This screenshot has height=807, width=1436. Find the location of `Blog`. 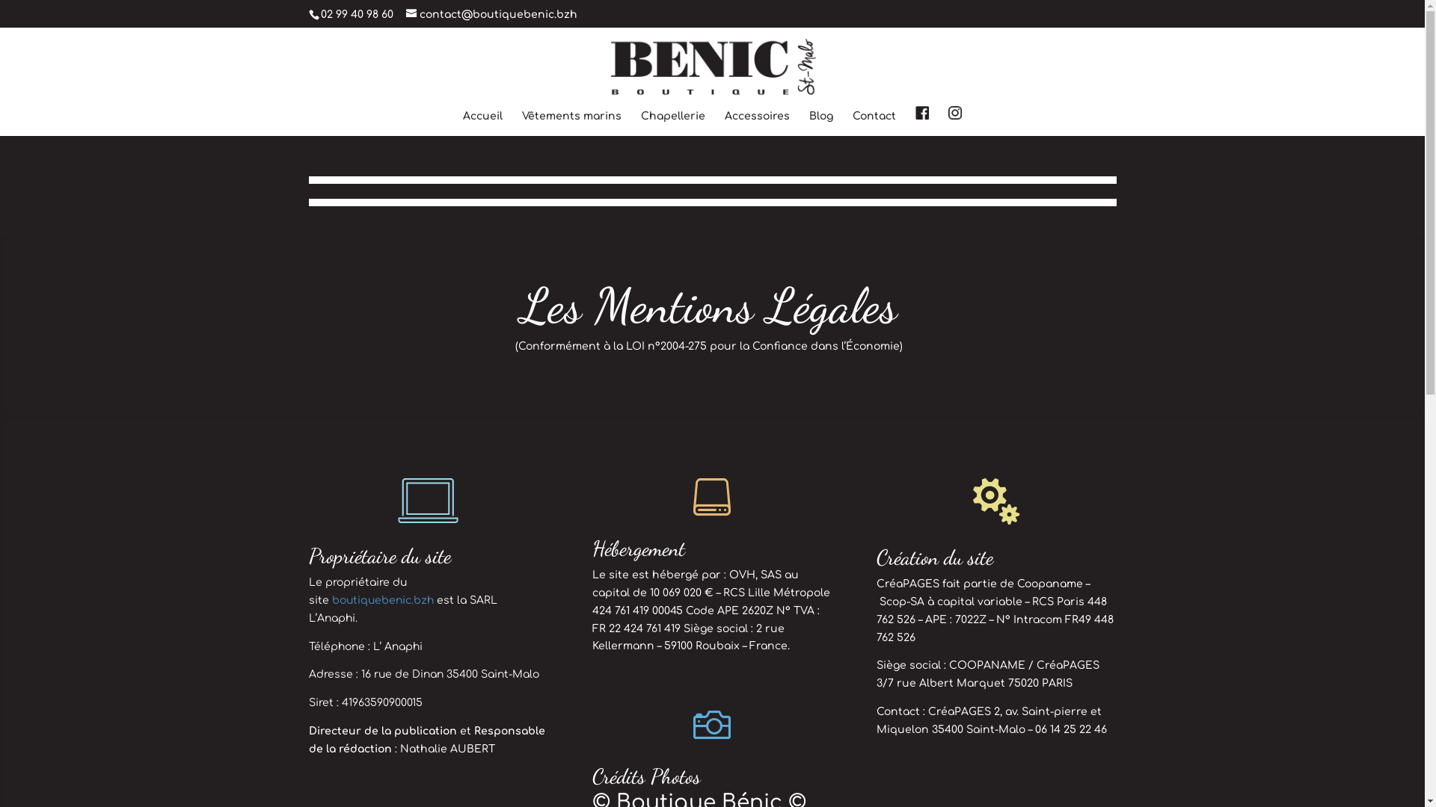

Blog is located at coordinates (821, 124).